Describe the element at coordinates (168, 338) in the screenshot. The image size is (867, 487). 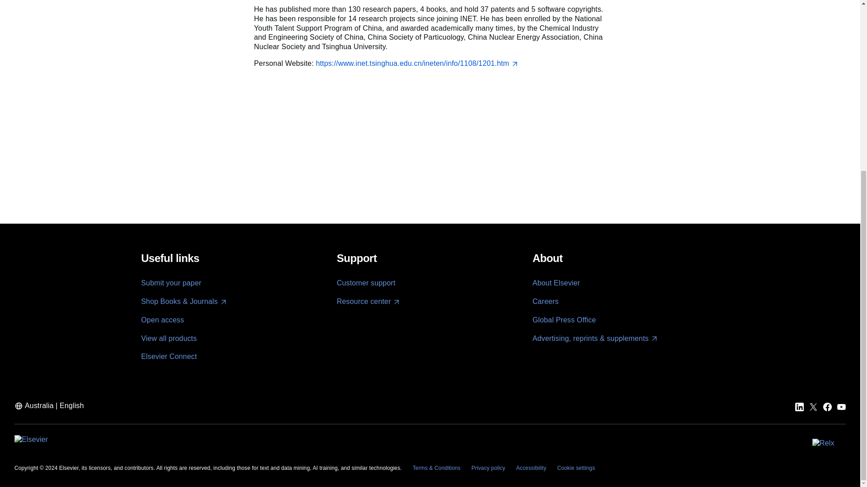
I see `View all products` at that location.